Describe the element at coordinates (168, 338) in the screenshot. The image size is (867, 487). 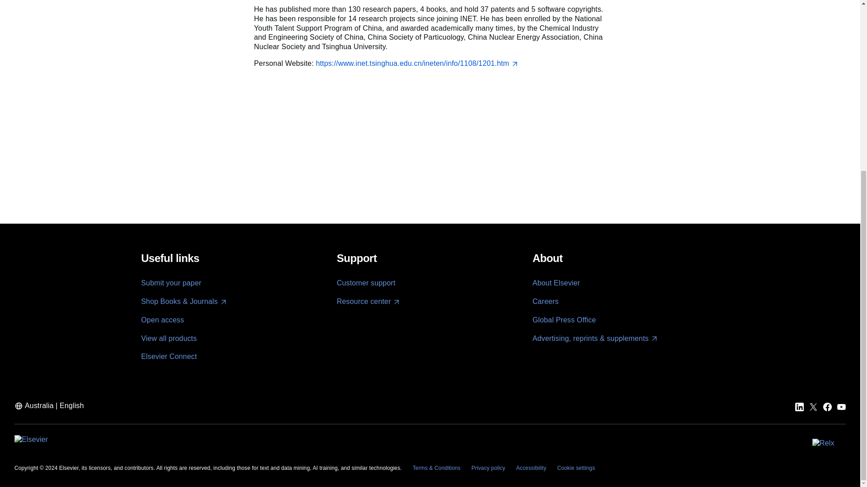
I see `View all products` at that location.